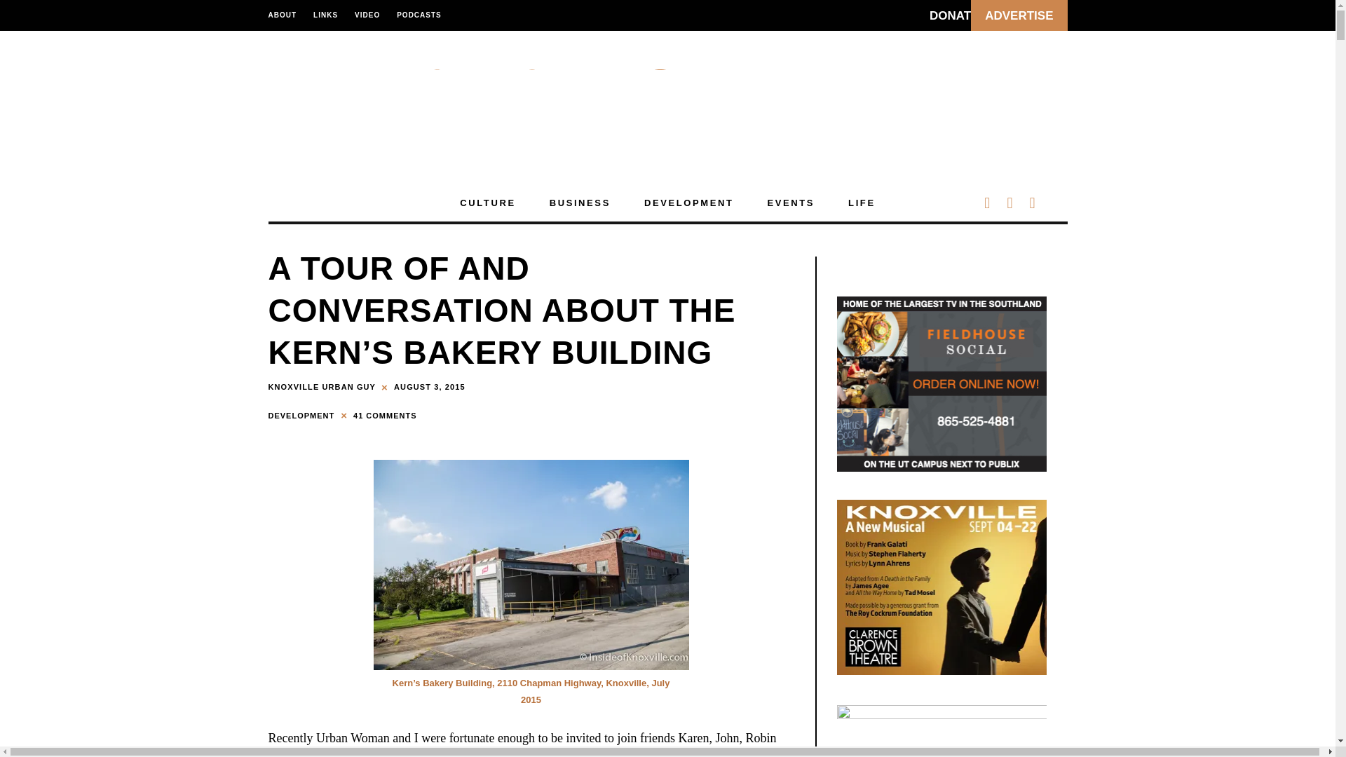  I want to click on LIFE, so click(862, 203).